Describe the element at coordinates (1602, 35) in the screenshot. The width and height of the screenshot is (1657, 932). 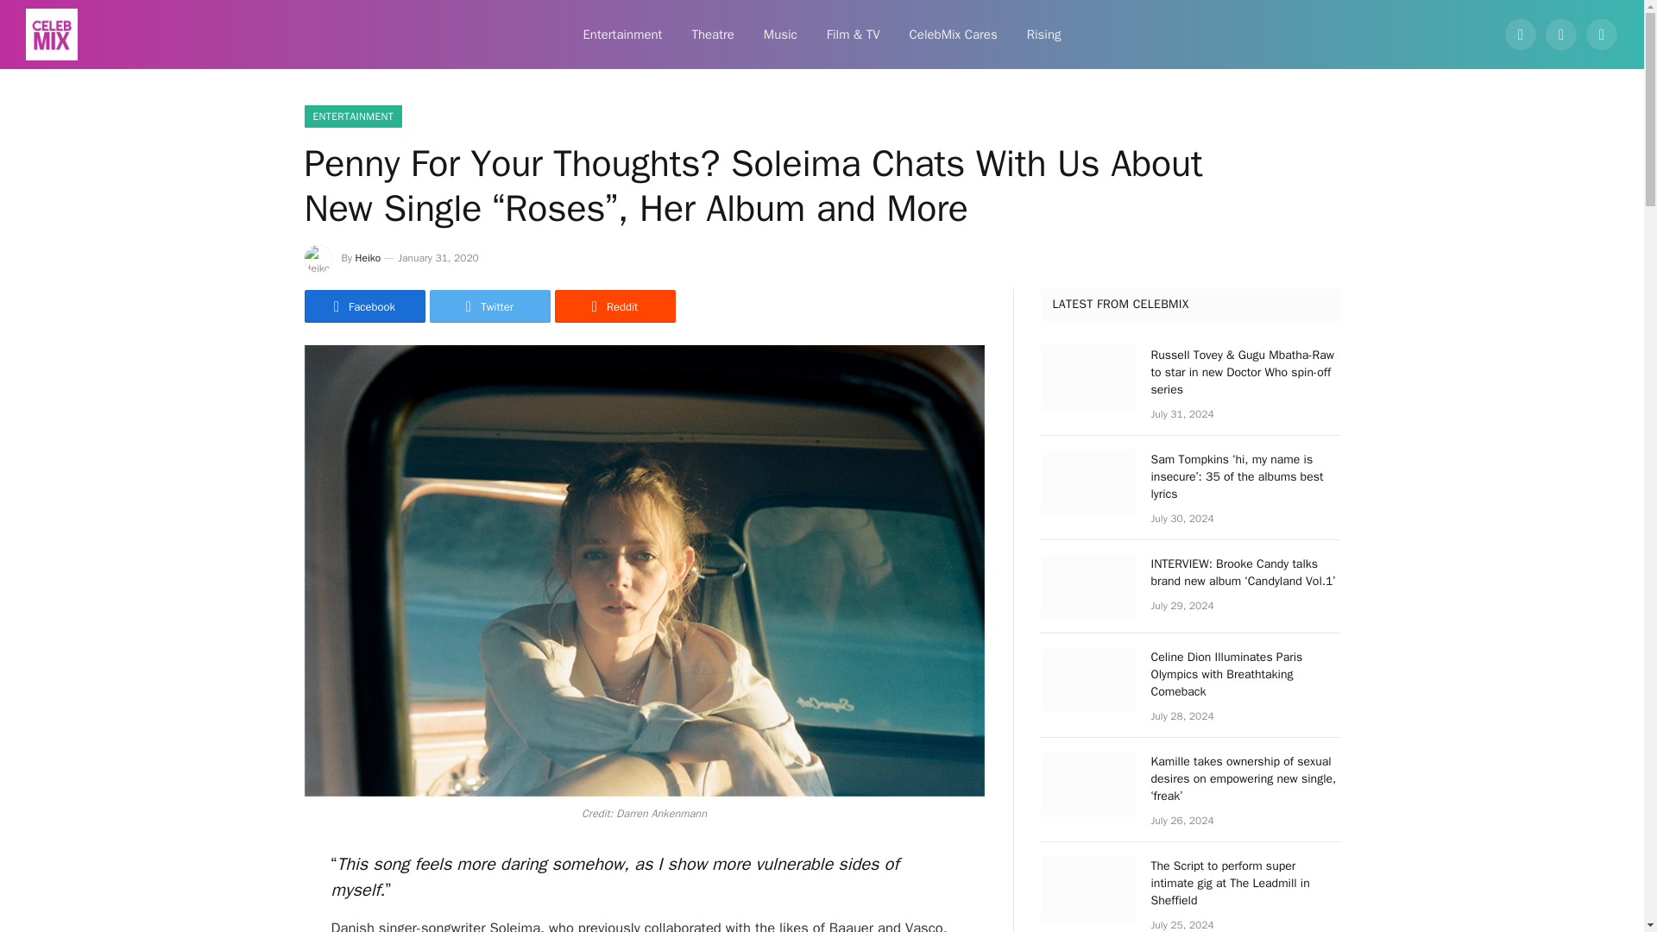
I see `Instagram` at that location.